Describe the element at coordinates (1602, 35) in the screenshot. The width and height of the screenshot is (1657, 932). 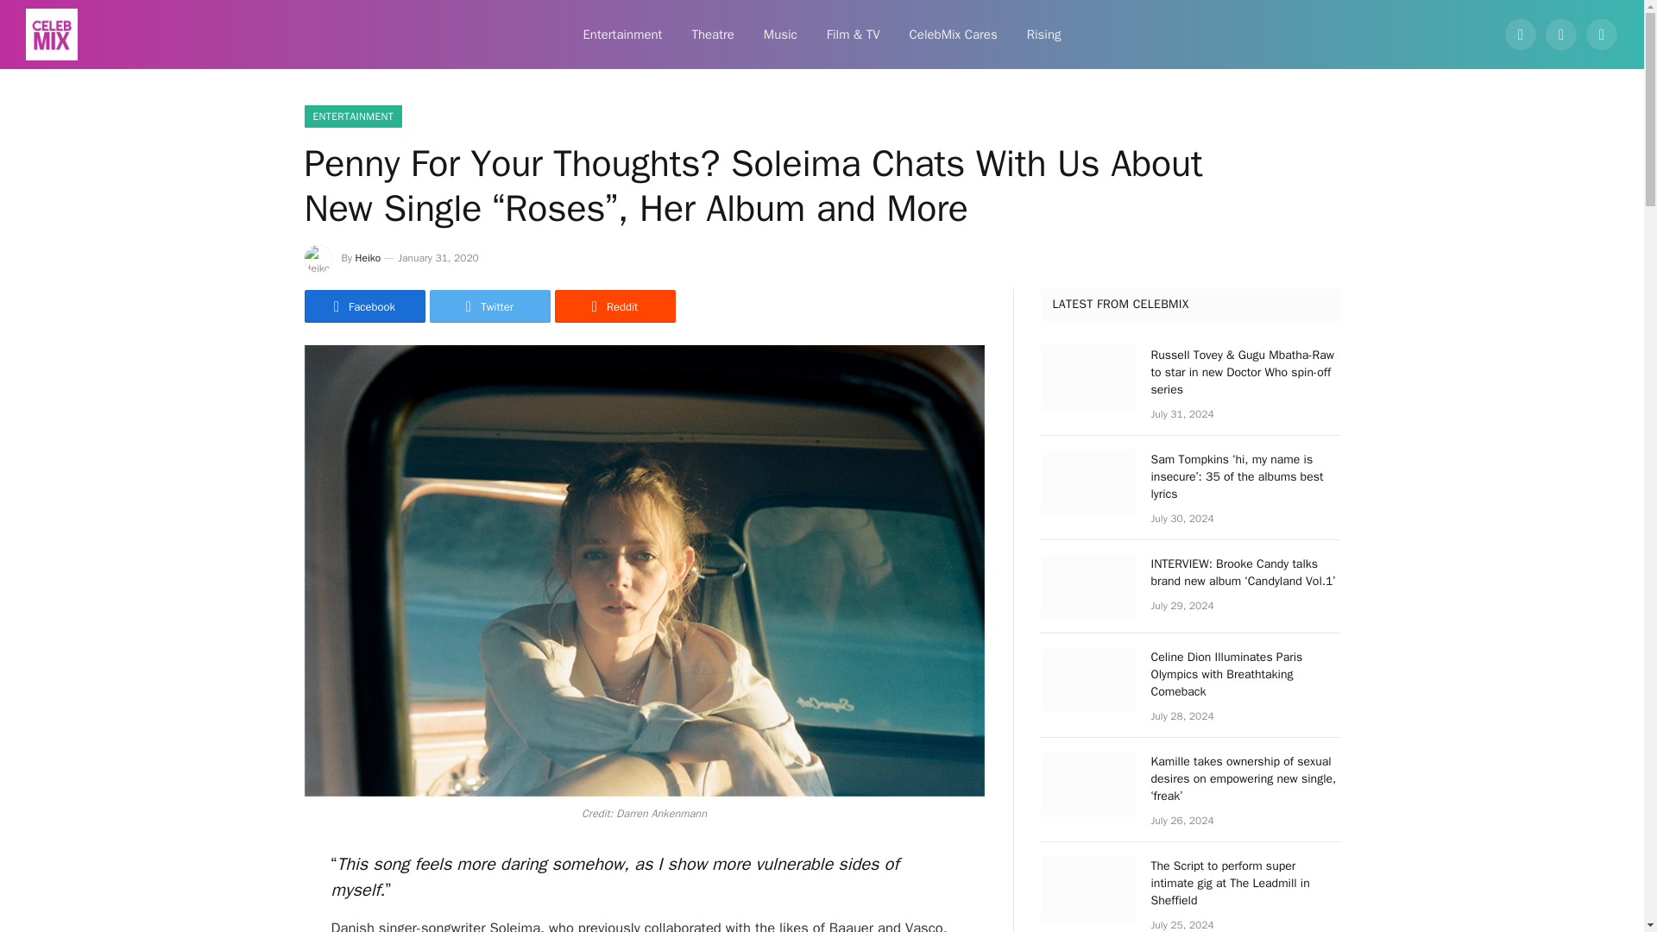
I see `Instagram` at that location.